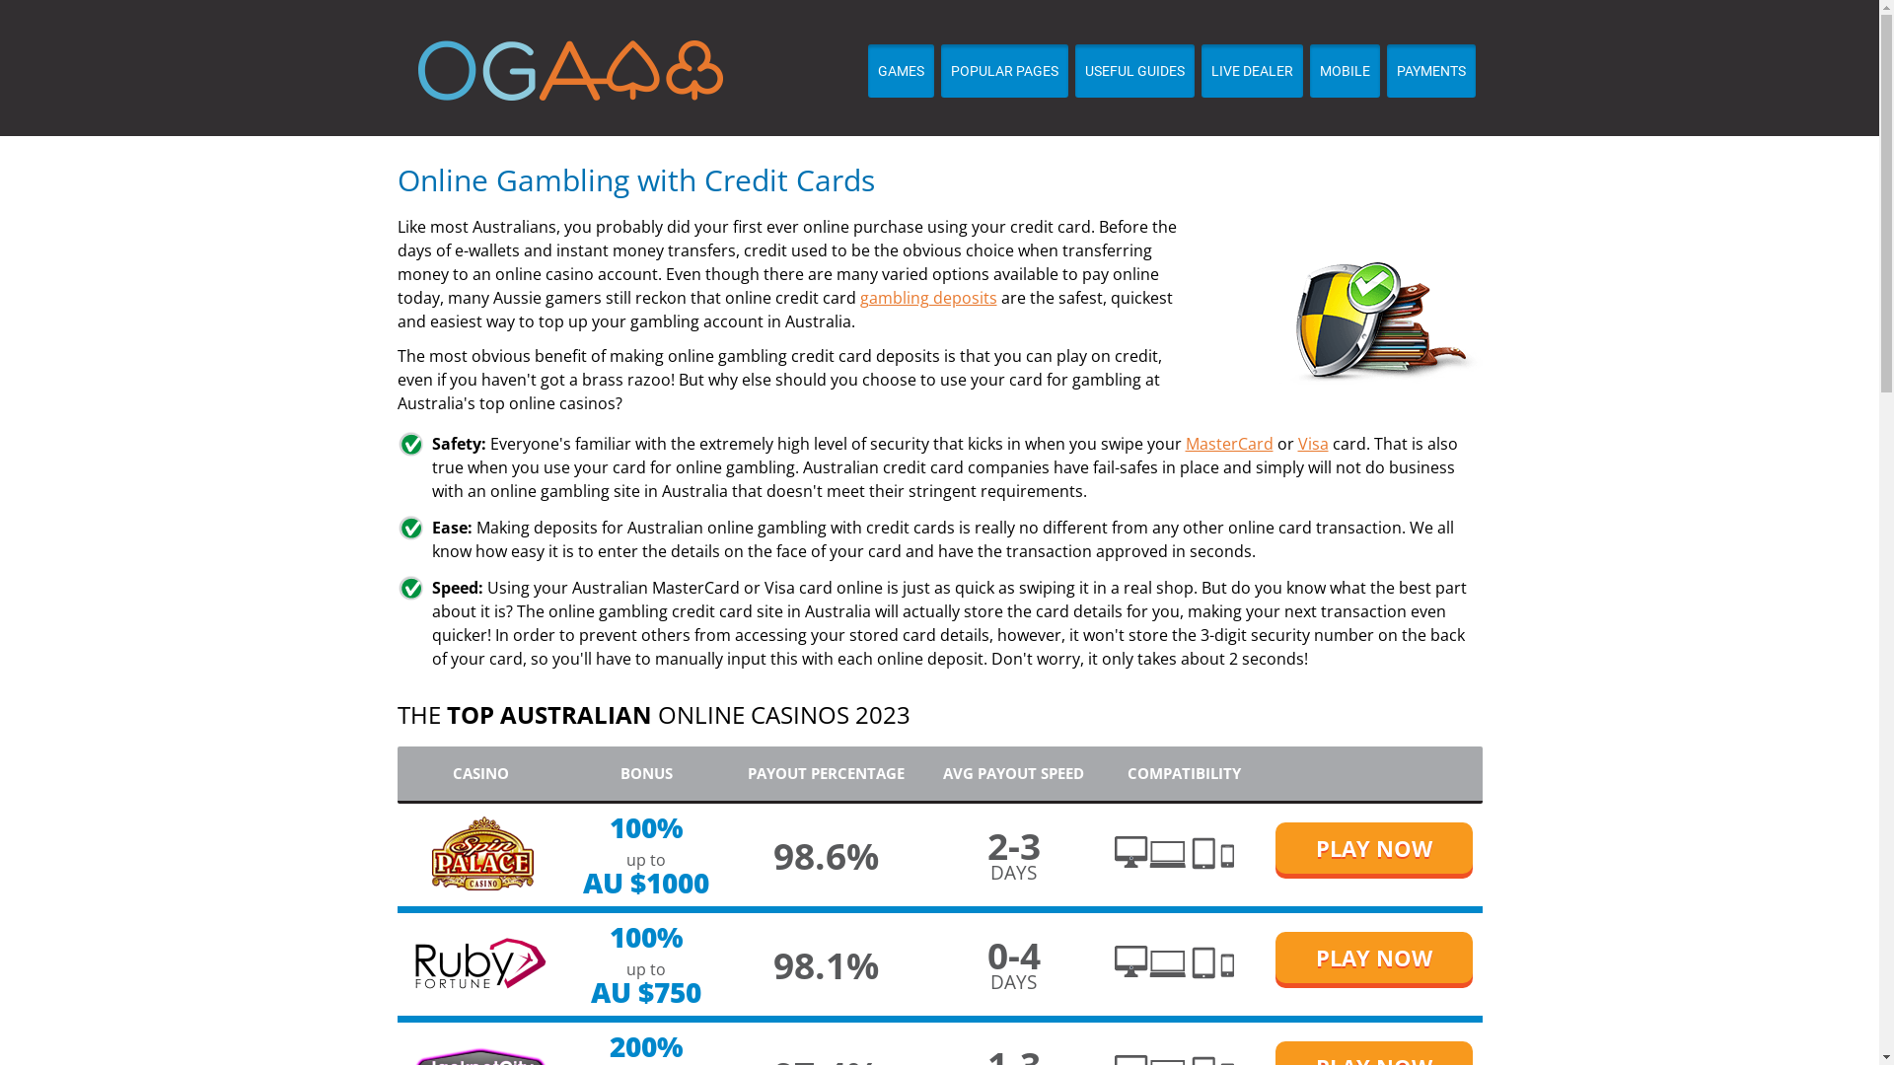 The height and width of the screenshot is (1065, 1894). I want to click on MasterCard, so click(1229, 444).